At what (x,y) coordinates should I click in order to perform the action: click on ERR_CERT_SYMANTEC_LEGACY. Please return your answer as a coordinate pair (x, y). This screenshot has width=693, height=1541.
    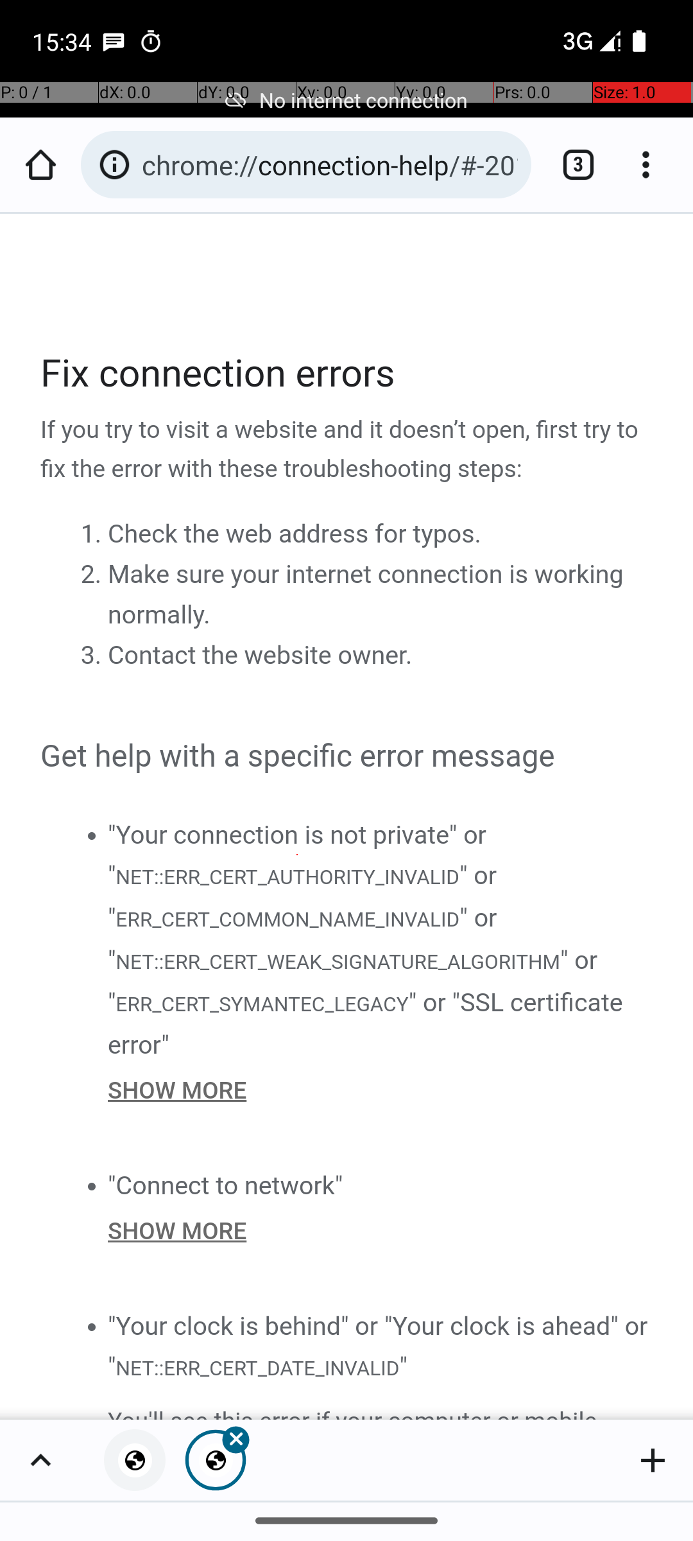
    Looking at the image, I should click on (262, 1004).